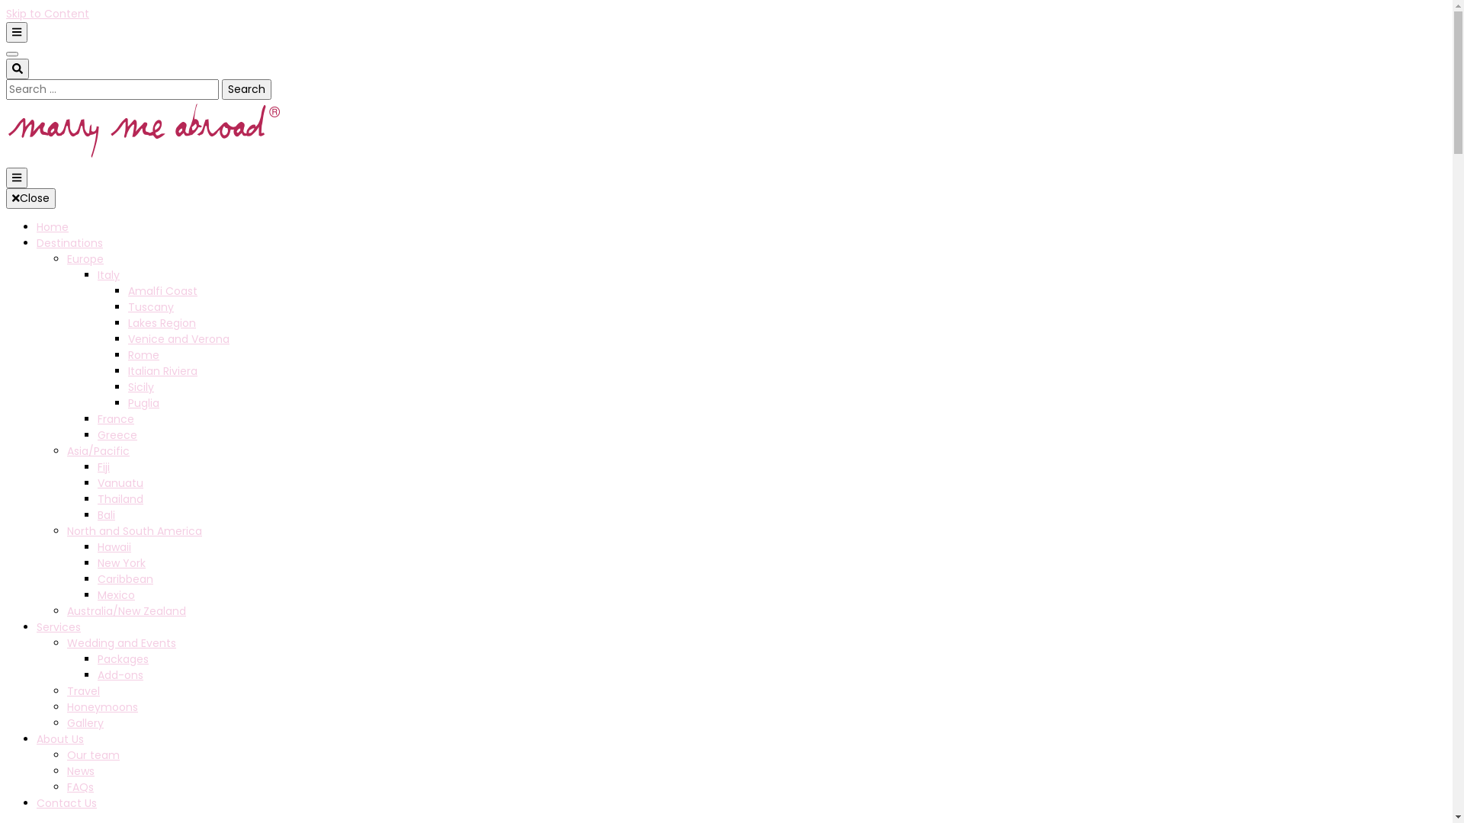 The height and width of the screenshot is (823, 1464). Describe the element at coordinates (134, 531) in the screenshot. I see `North and South America` at that location.